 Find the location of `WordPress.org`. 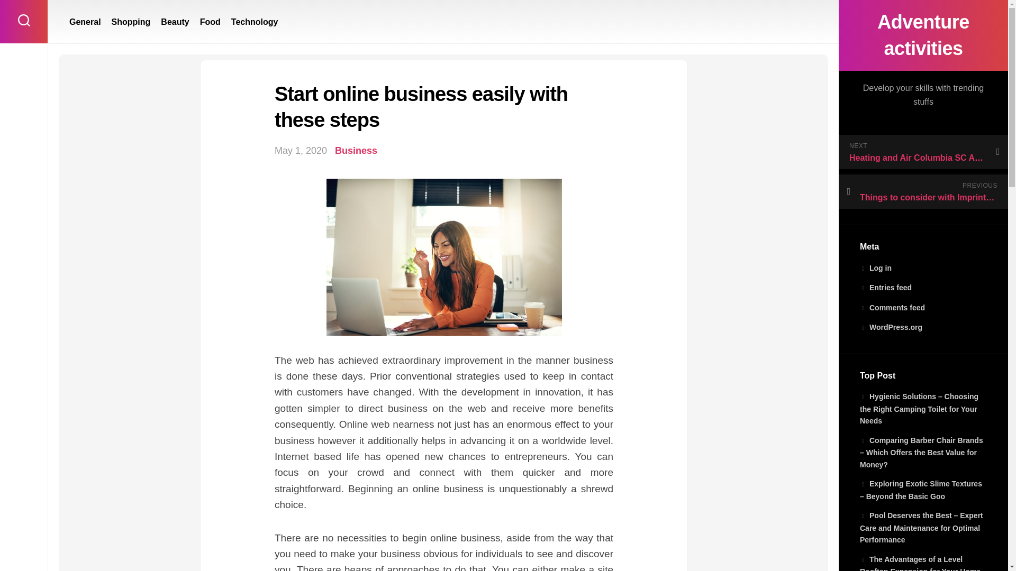

WordPress.org is located at coordinates (891, 327).